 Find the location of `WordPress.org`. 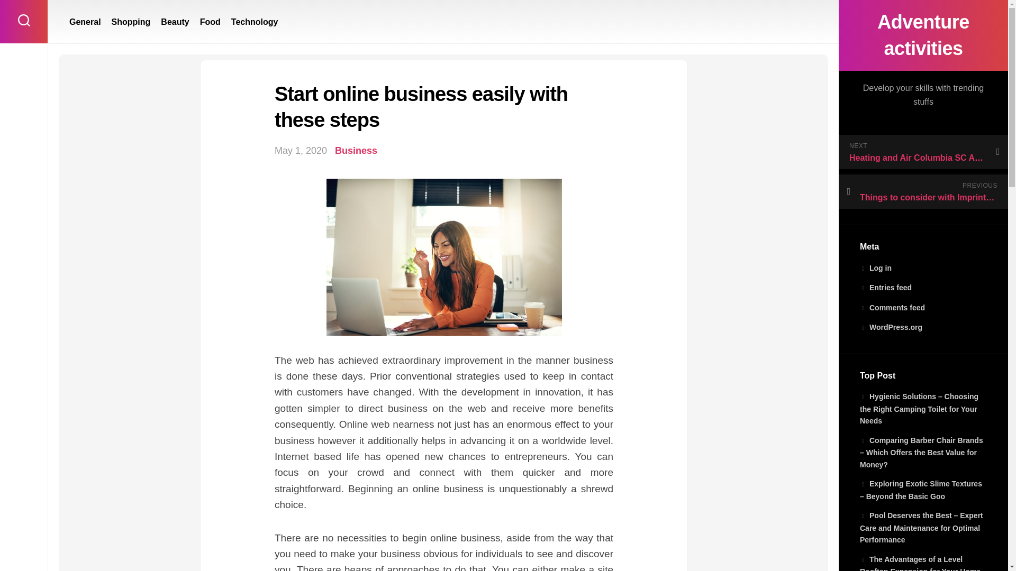

WordPress.org is located at coordinates (891, 327).